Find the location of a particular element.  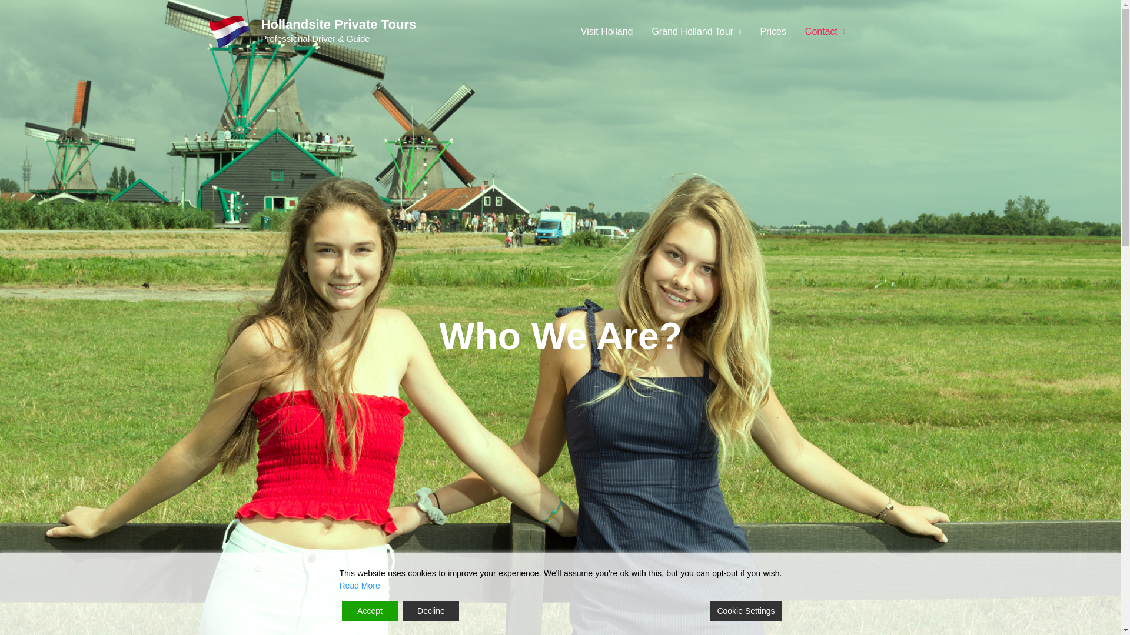

Cookie Settings is located at coordinates (745, 611).